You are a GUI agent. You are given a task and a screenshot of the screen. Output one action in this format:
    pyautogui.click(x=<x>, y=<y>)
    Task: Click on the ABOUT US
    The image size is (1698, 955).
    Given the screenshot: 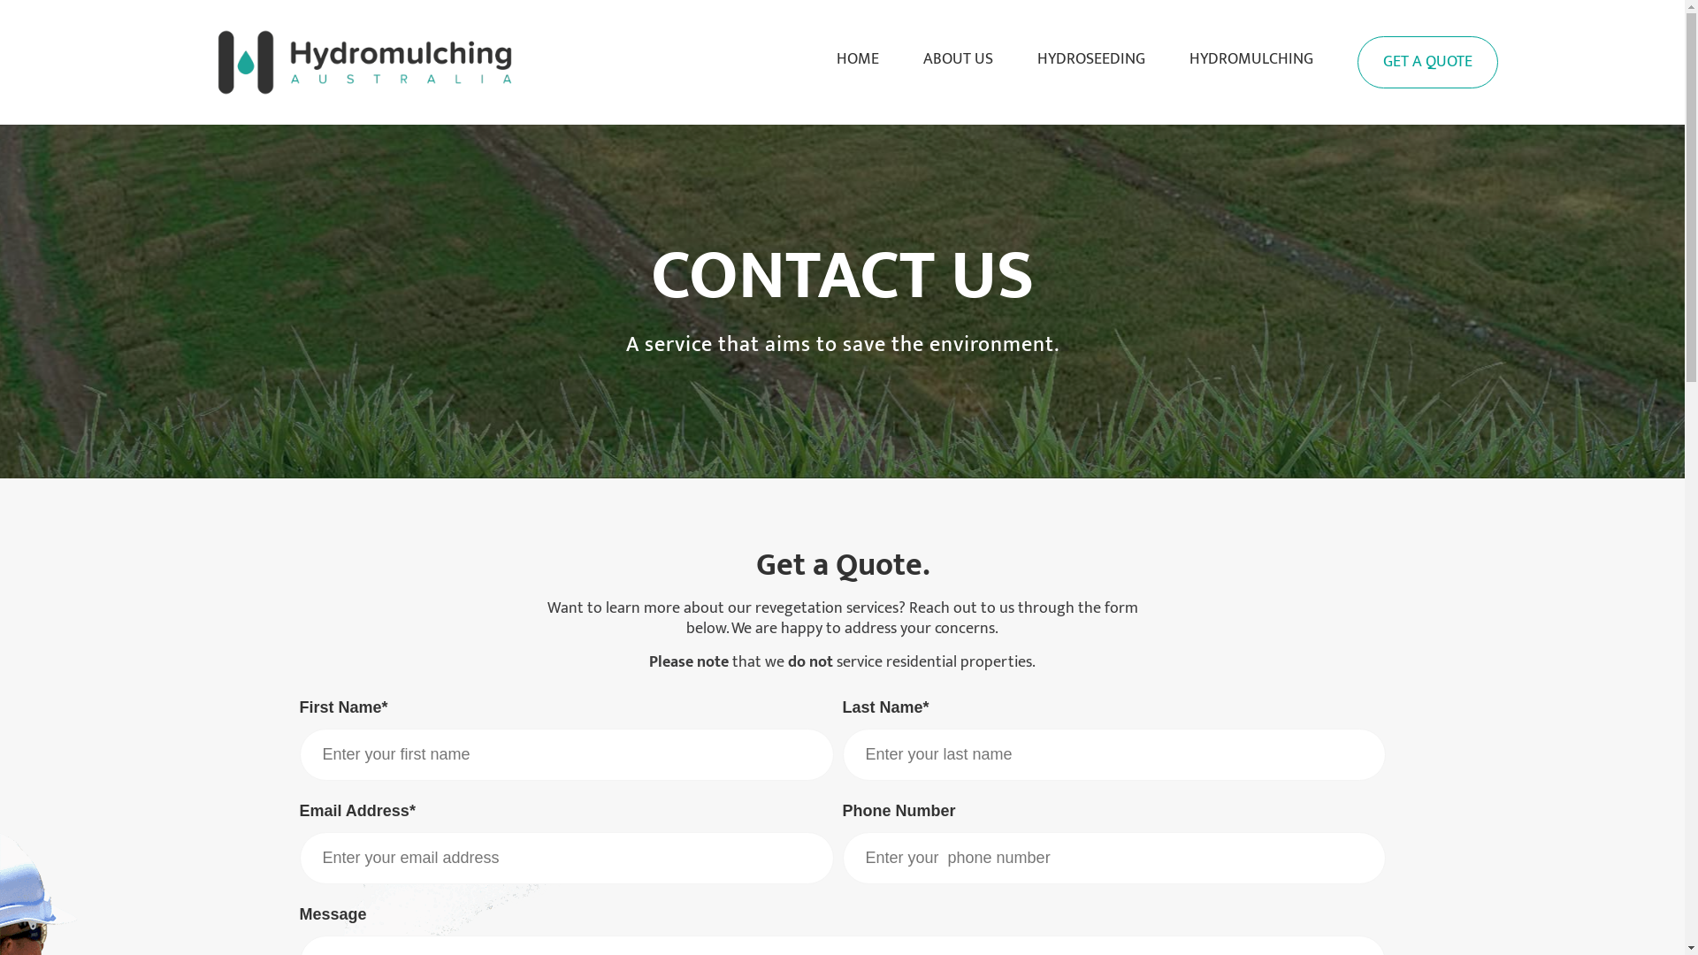 What is the action you would take?
    pyautogui.click(x=959, y=60)
    